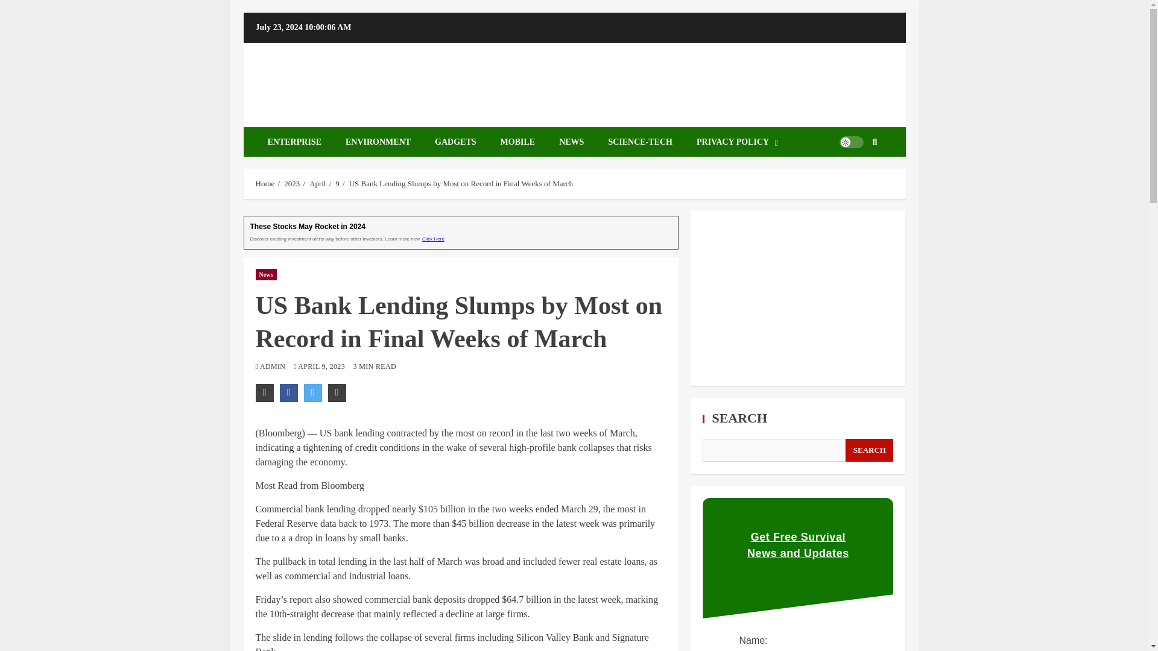 The image size is (1158, 651). Describe the element at coordinates (737, 142) in the screenshot. I see `PRIVACY POLICY` at that location.